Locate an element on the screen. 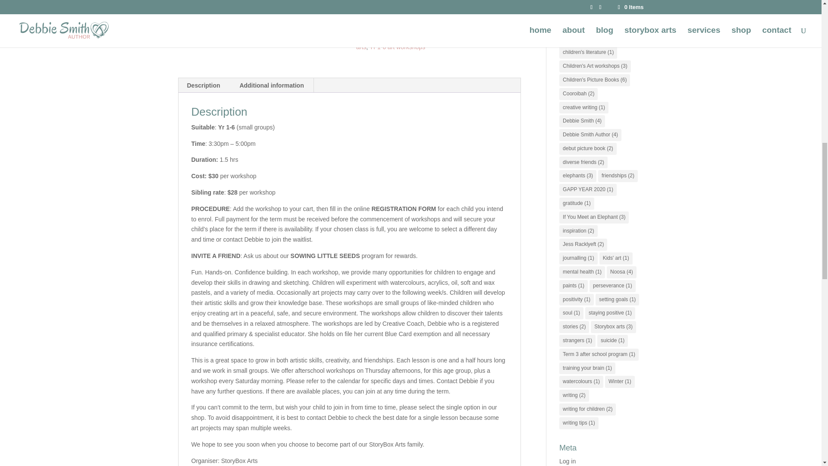  deb is located at coordinates (425, 27).